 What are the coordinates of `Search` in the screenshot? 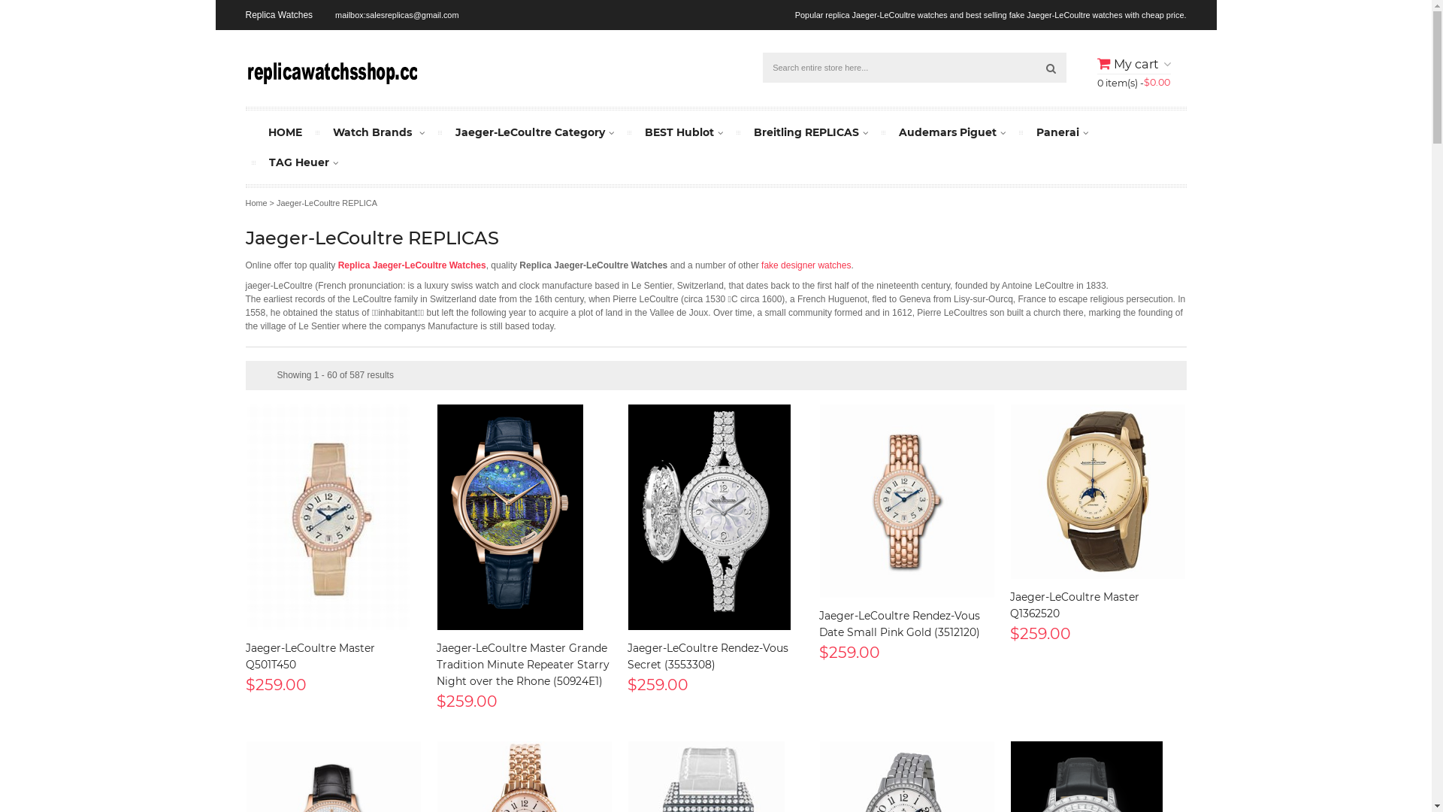 It's located at (1051, 68).